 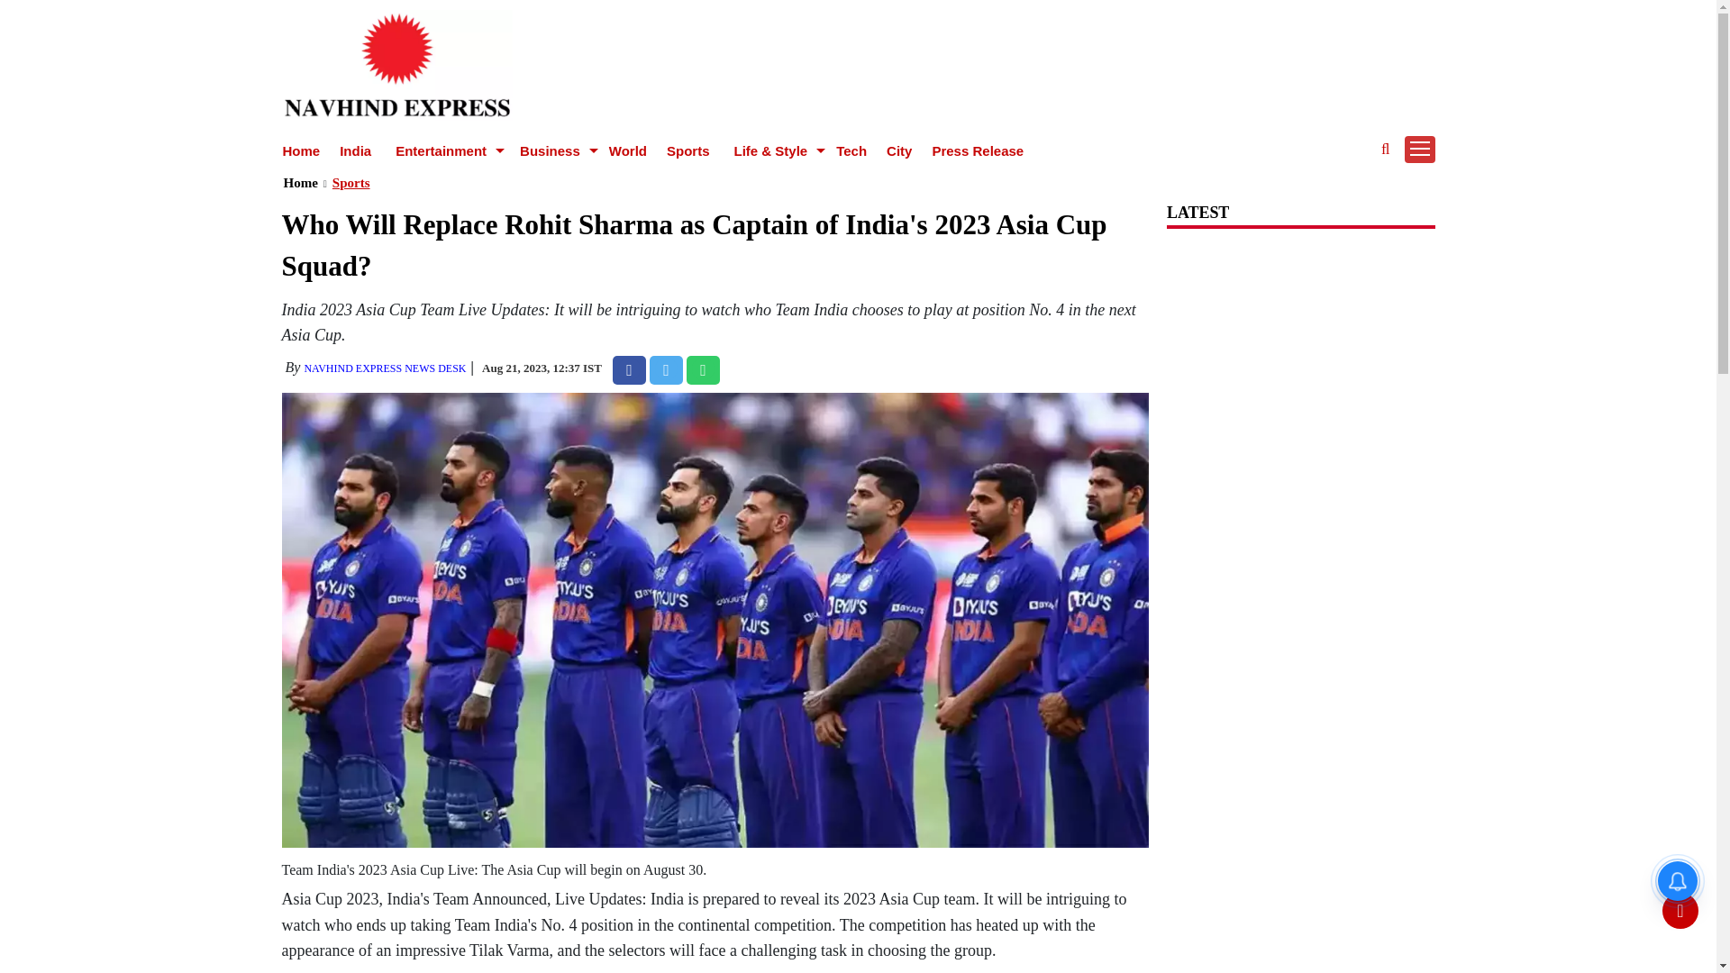 What do you see at coordinates (301, 150) in the screenshot?
I see `Home` at bounding box center [301, 150].